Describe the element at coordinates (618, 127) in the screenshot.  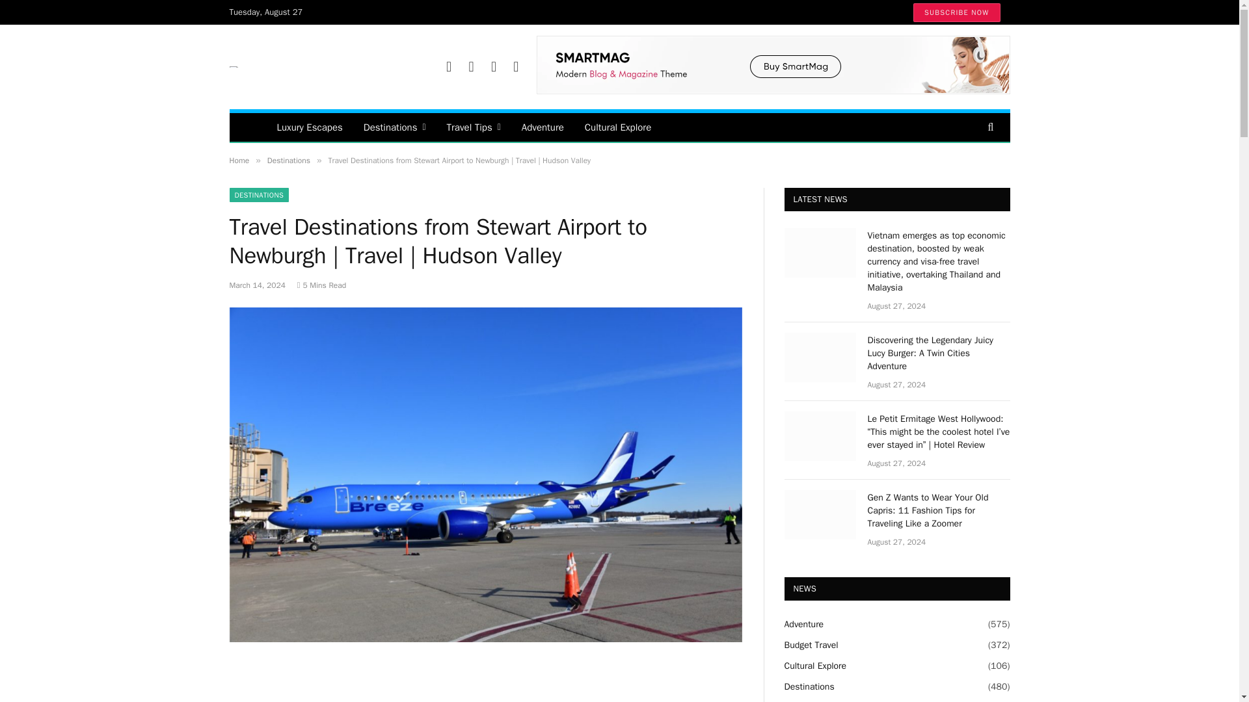
I see `Cultural Explore` at that location.